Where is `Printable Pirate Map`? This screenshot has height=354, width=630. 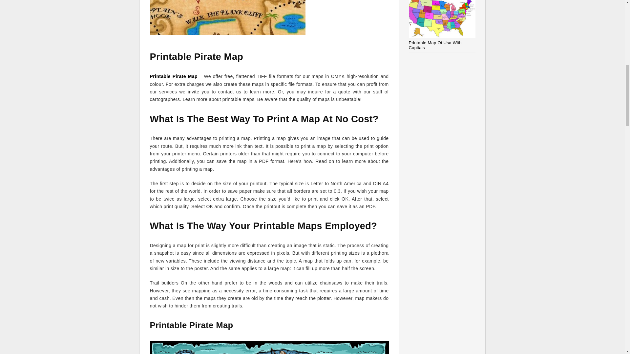
Printable Pirate Map is located at coordinates (173, 76).